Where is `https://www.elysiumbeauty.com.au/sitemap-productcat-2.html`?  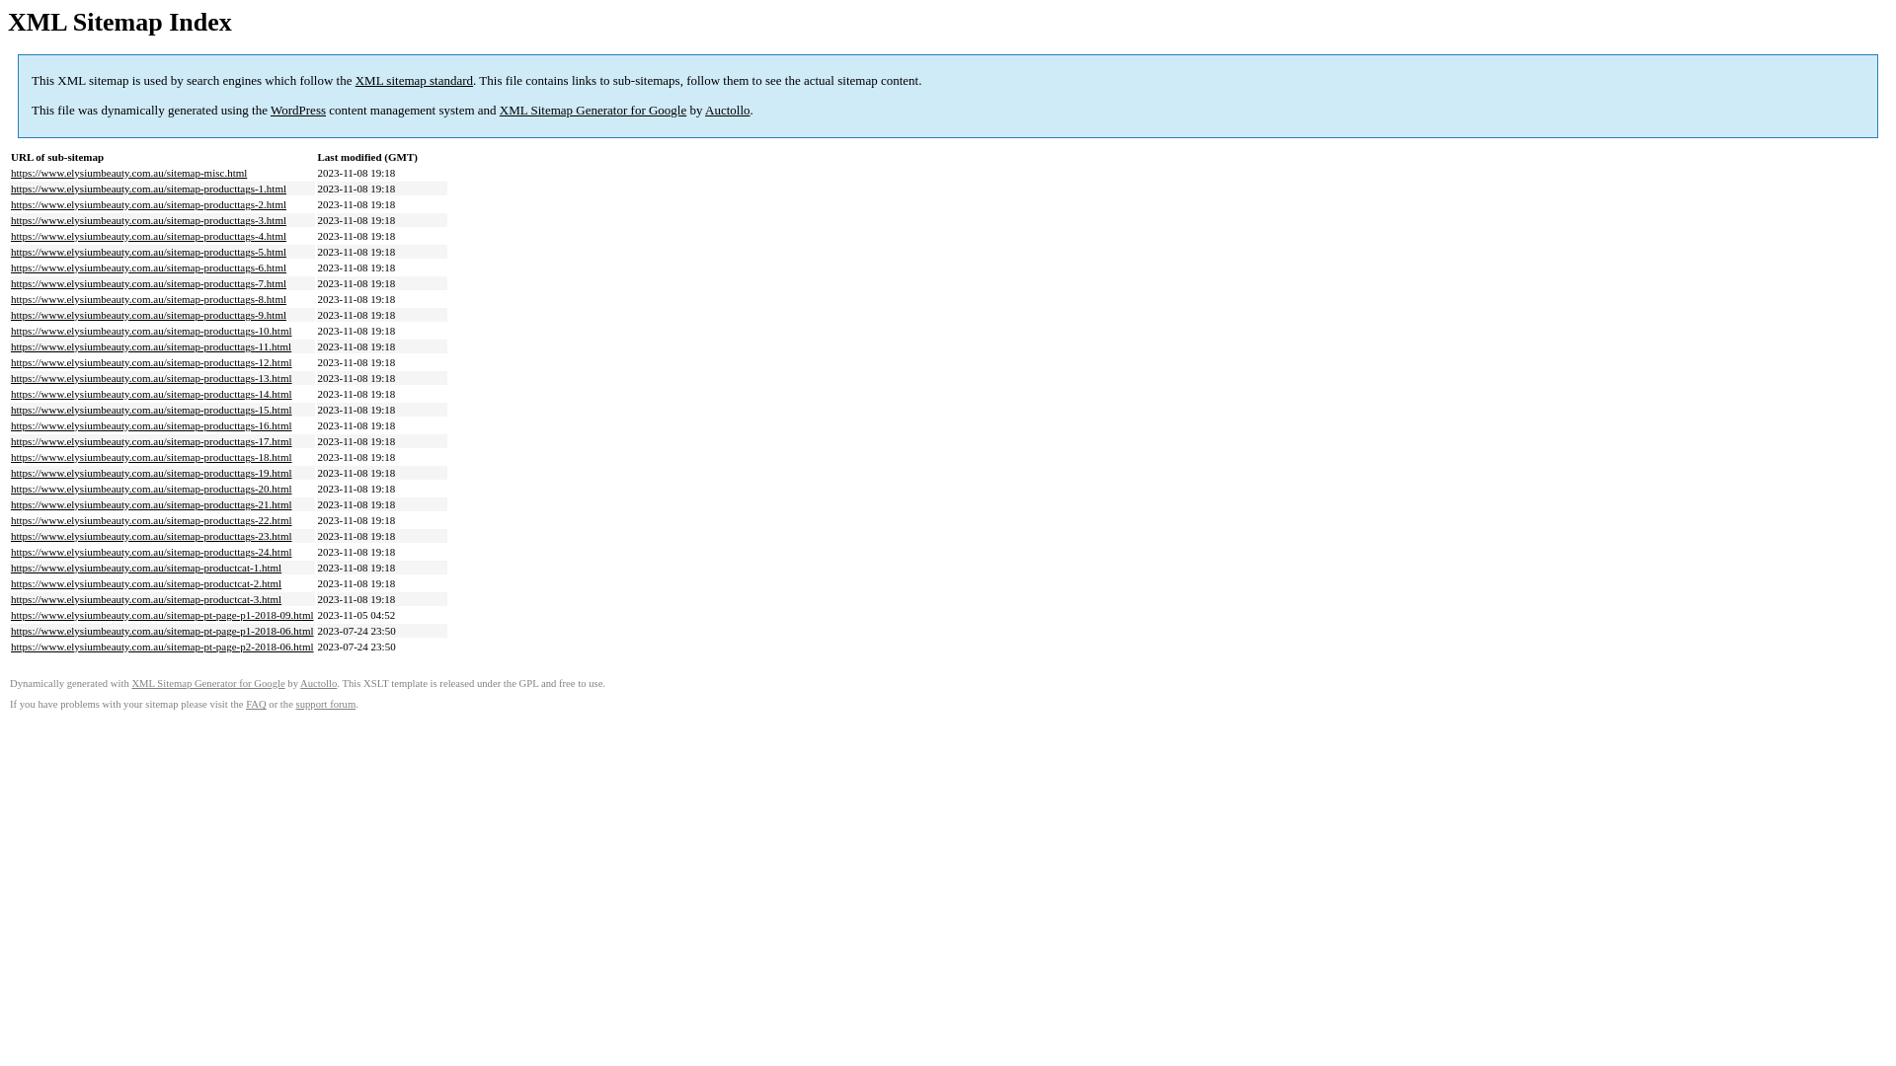 https://www.elysiumbeauty.com.au/sitemap-productcat-2.html is located at coordinates (146, 583).